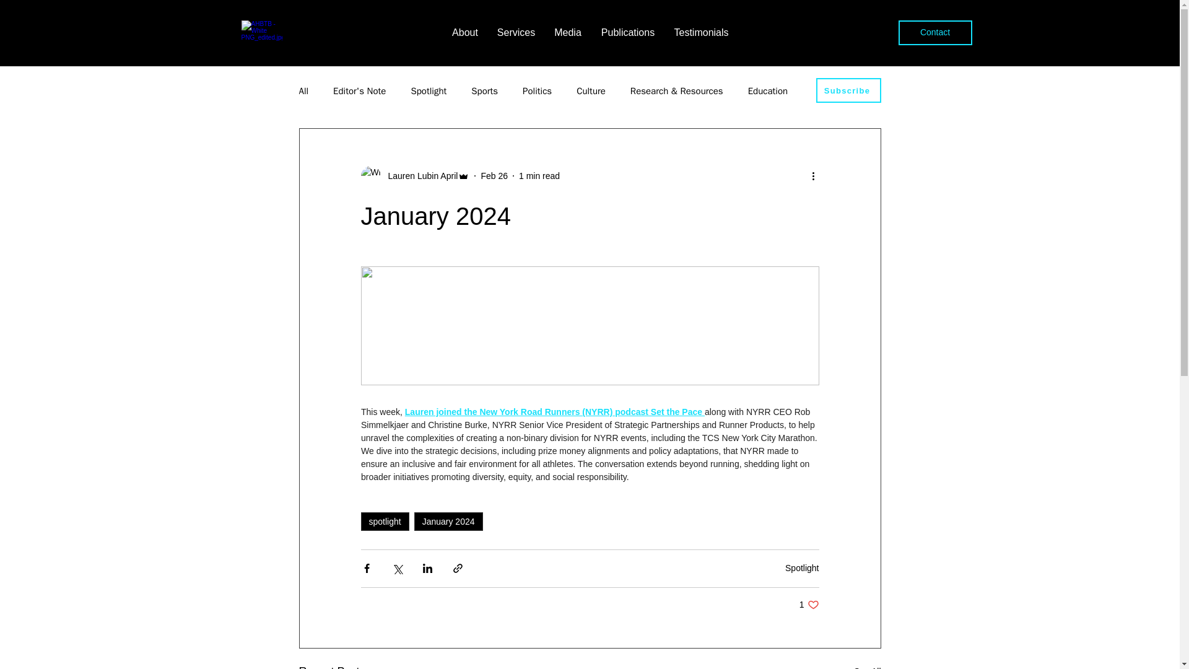 The width and height of the screenshot is (1189, 669). I want to click on See All, so click(867, 666).